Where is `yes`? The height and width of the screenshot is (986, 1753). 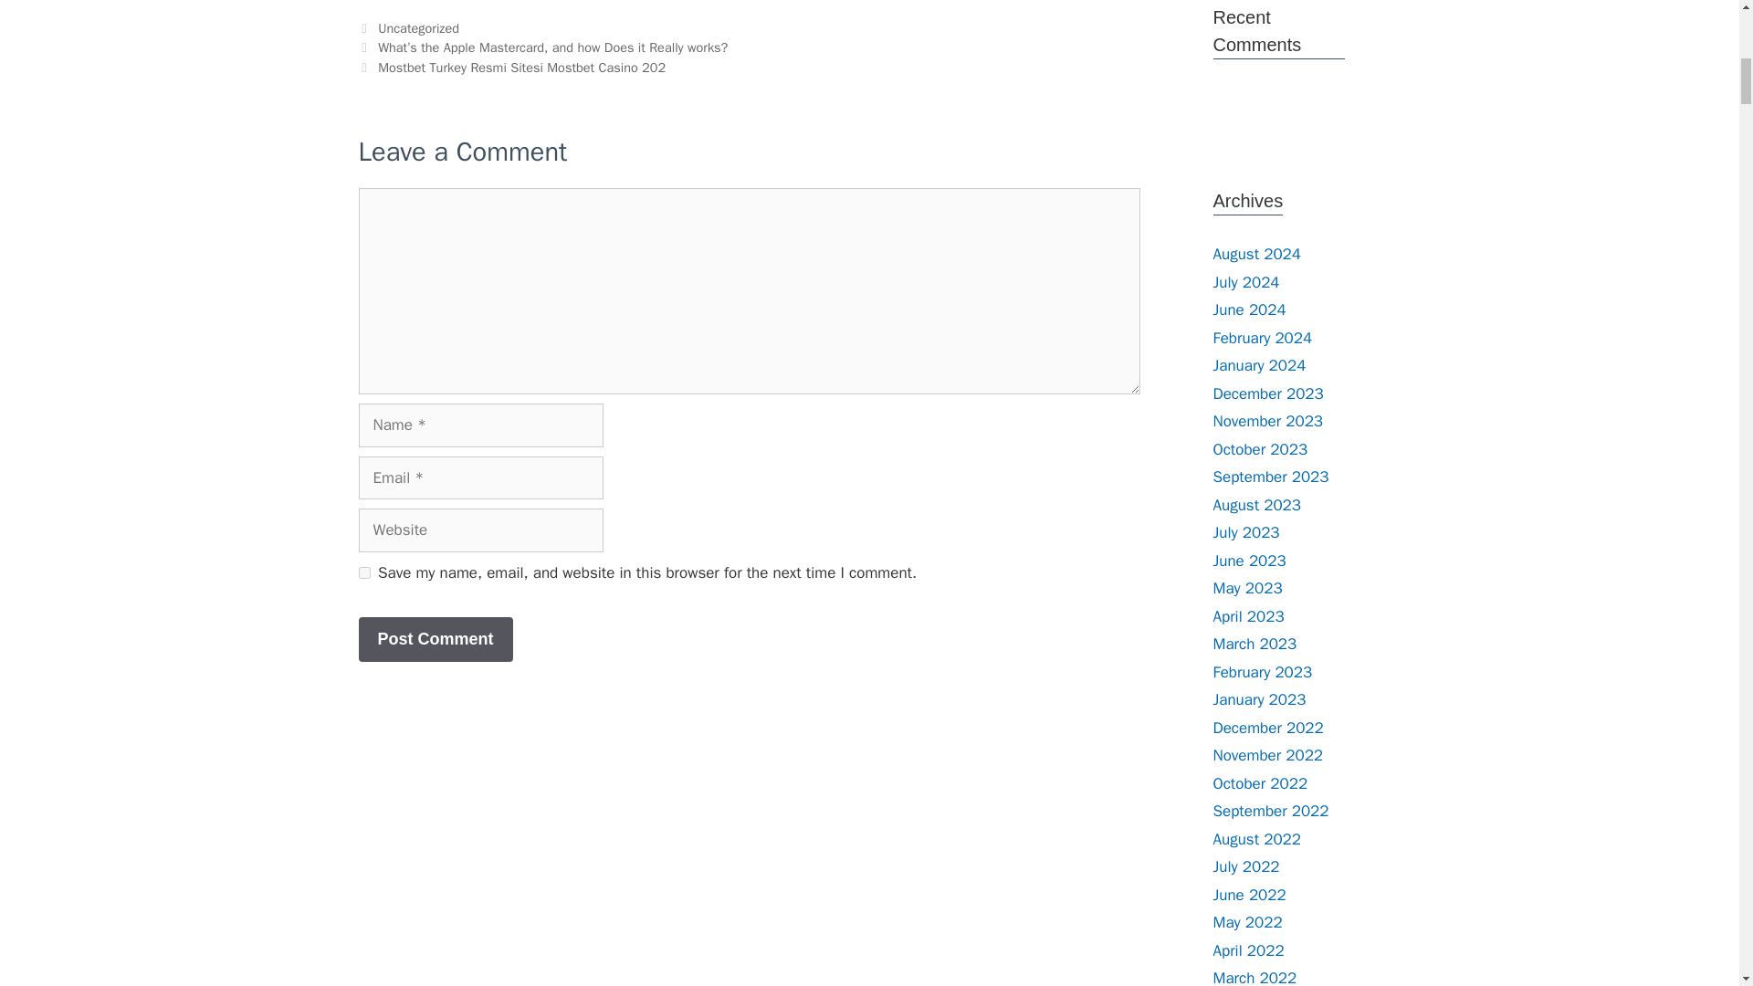
yes is located at coordinates (363, 572).